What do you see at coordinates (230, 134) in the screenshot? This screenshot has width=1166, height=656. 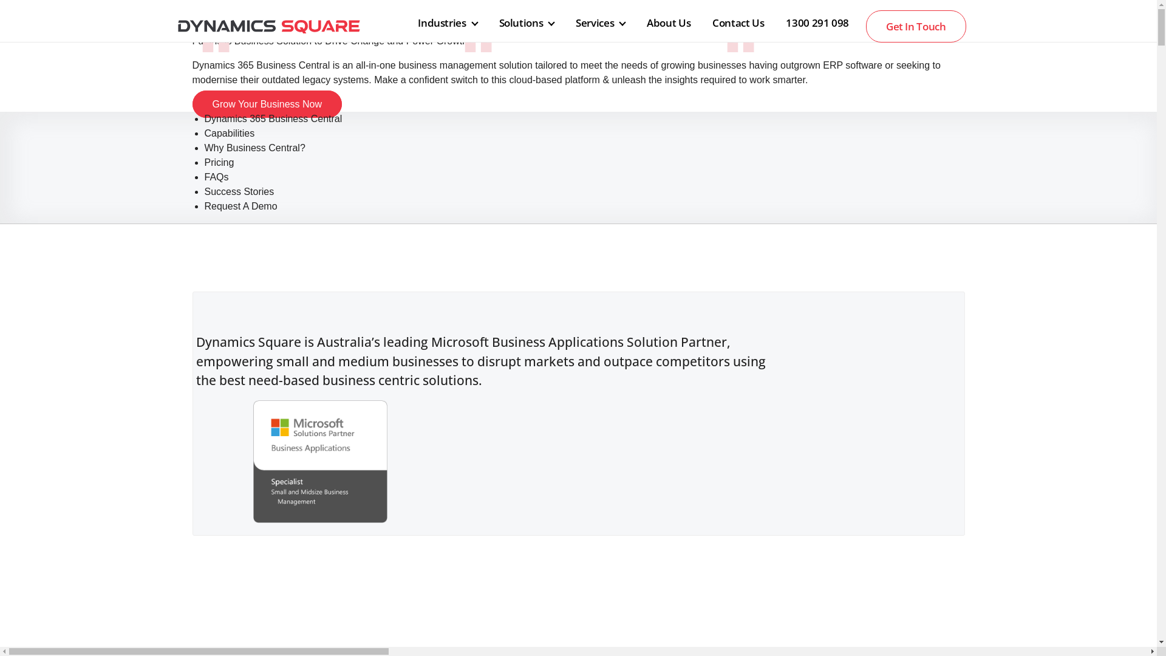 I see `Capabilities` at bounding box center [230, 134].